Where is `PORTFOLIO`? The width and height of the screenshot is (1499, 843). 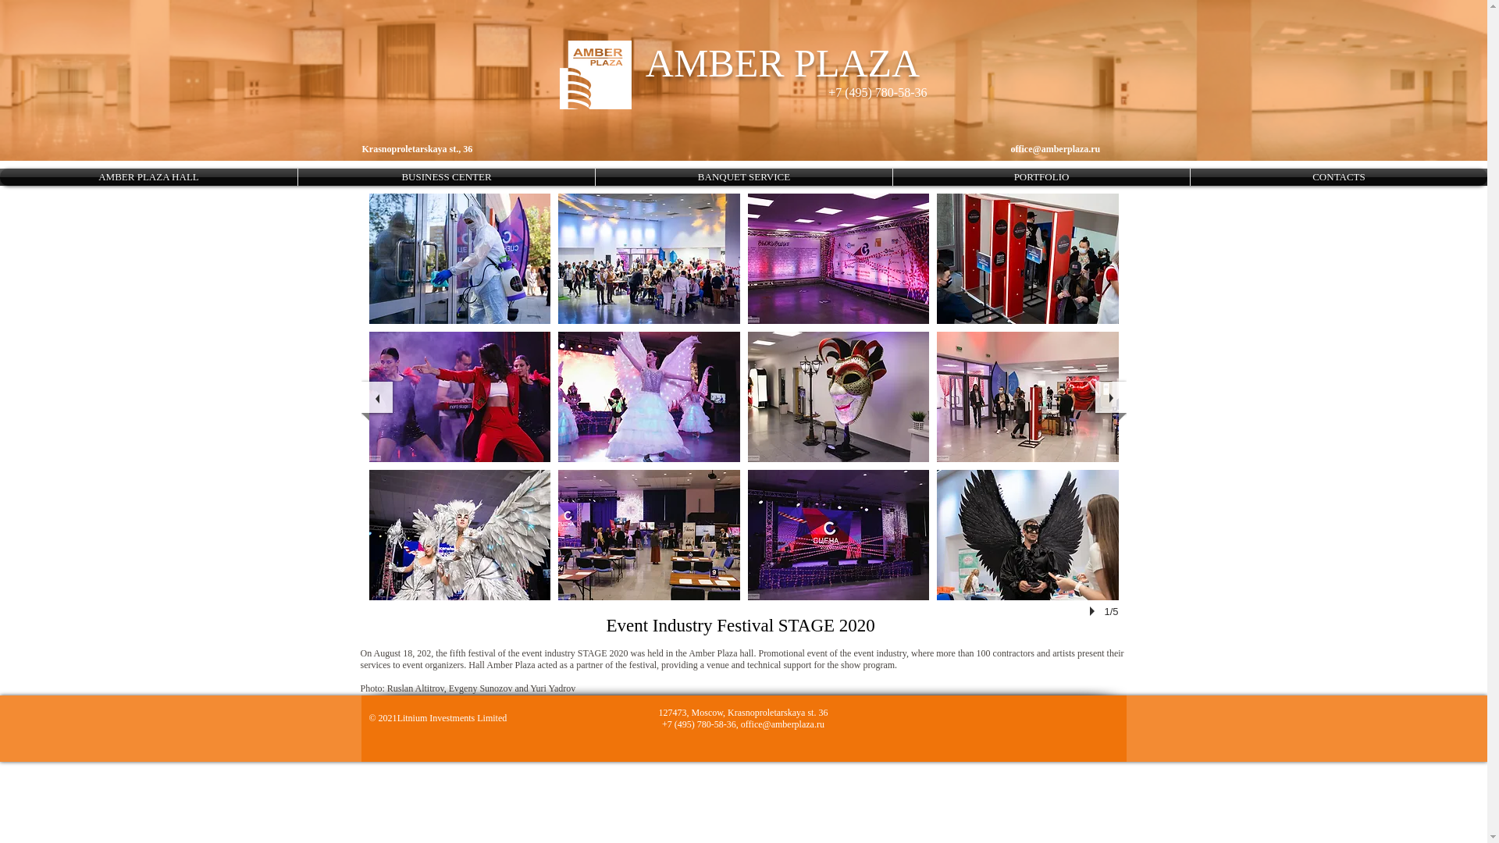
PORTFOLIO is located at coordinates (1041, 176).